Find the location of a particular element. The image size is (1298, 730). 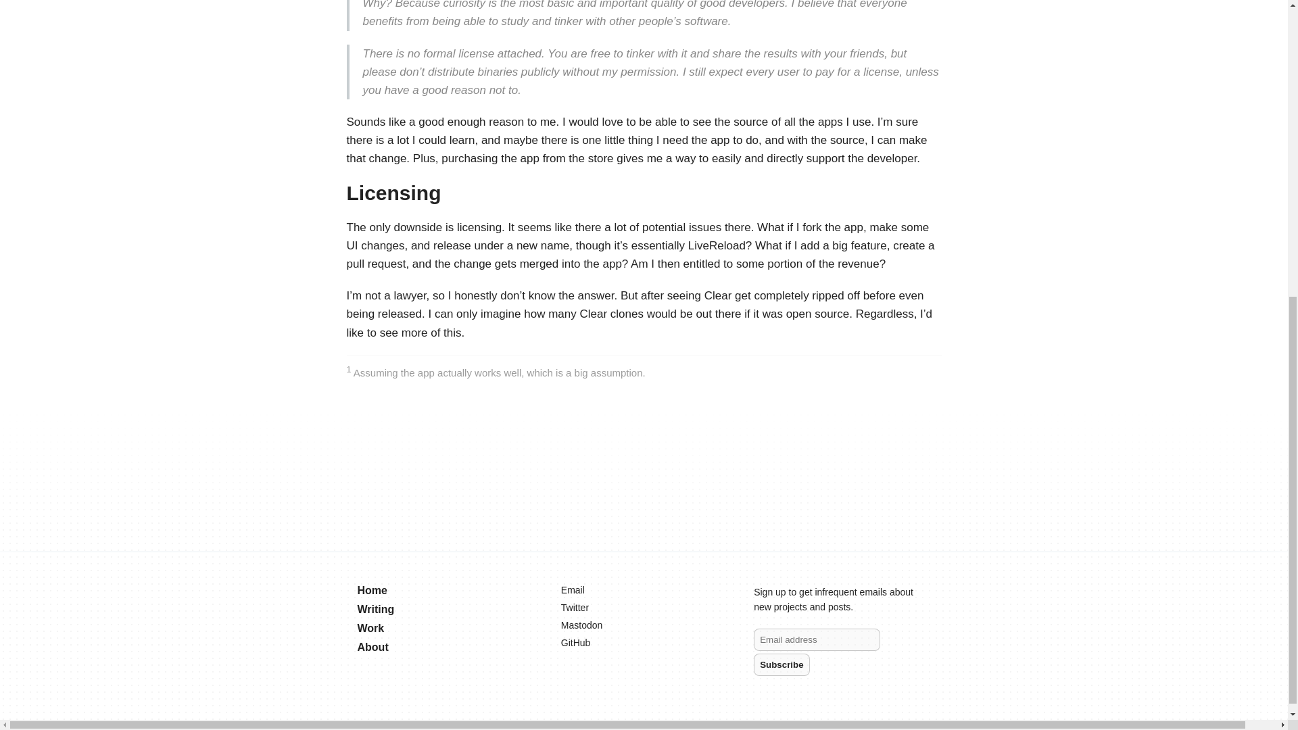

Twitter is located at coordinates (572, 608).